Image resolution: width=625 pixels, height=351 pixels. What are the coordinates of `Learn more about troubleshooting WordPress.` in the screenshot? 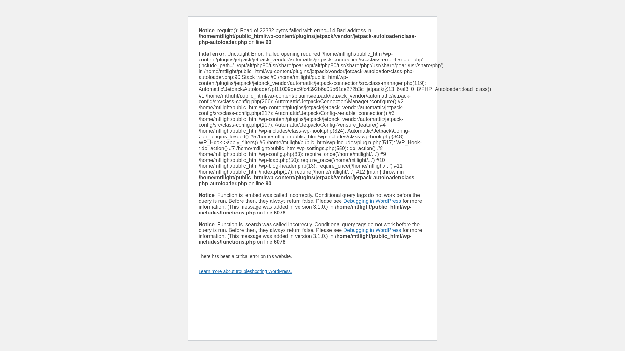 It's located at (245, 271).